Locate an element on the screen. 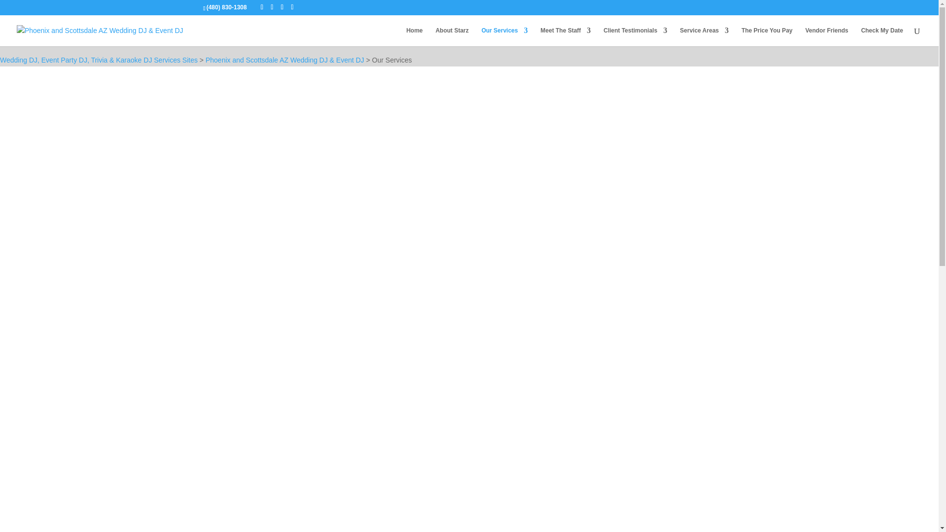 This screenshot has width=946, height=532. Our Services is located at coordinates (505, 36).